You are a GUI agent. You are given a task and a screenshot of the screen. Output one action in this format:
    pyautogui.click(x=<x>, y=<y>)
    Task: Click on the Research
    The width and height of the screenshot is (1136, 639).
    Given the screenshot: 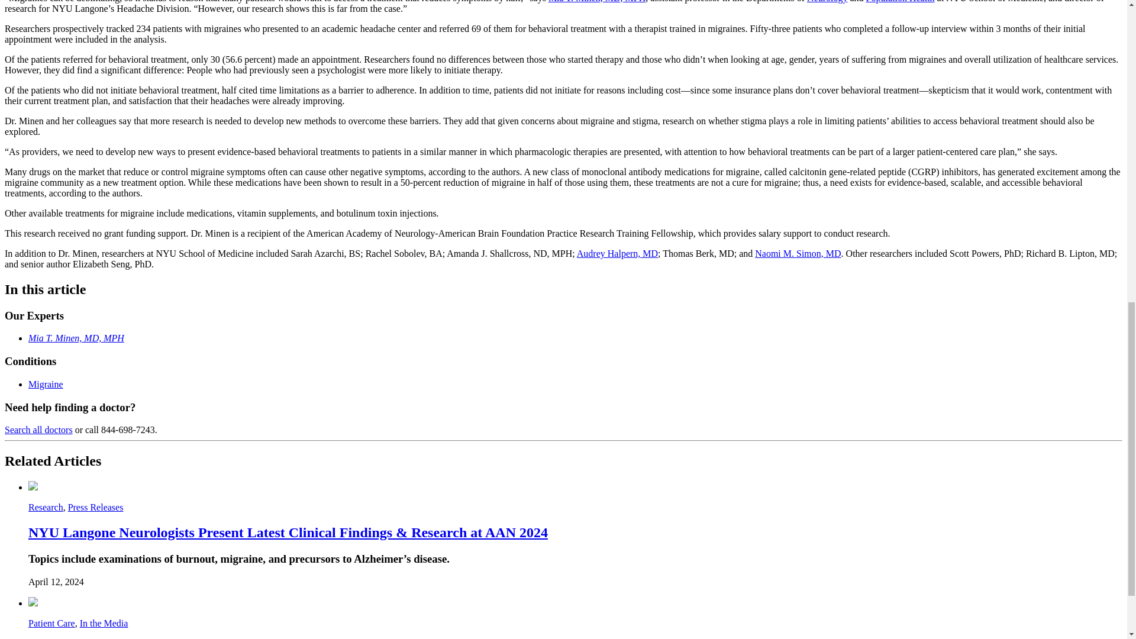 What is the action you would take?
    pyautogui.click(x=46, y=507)
    